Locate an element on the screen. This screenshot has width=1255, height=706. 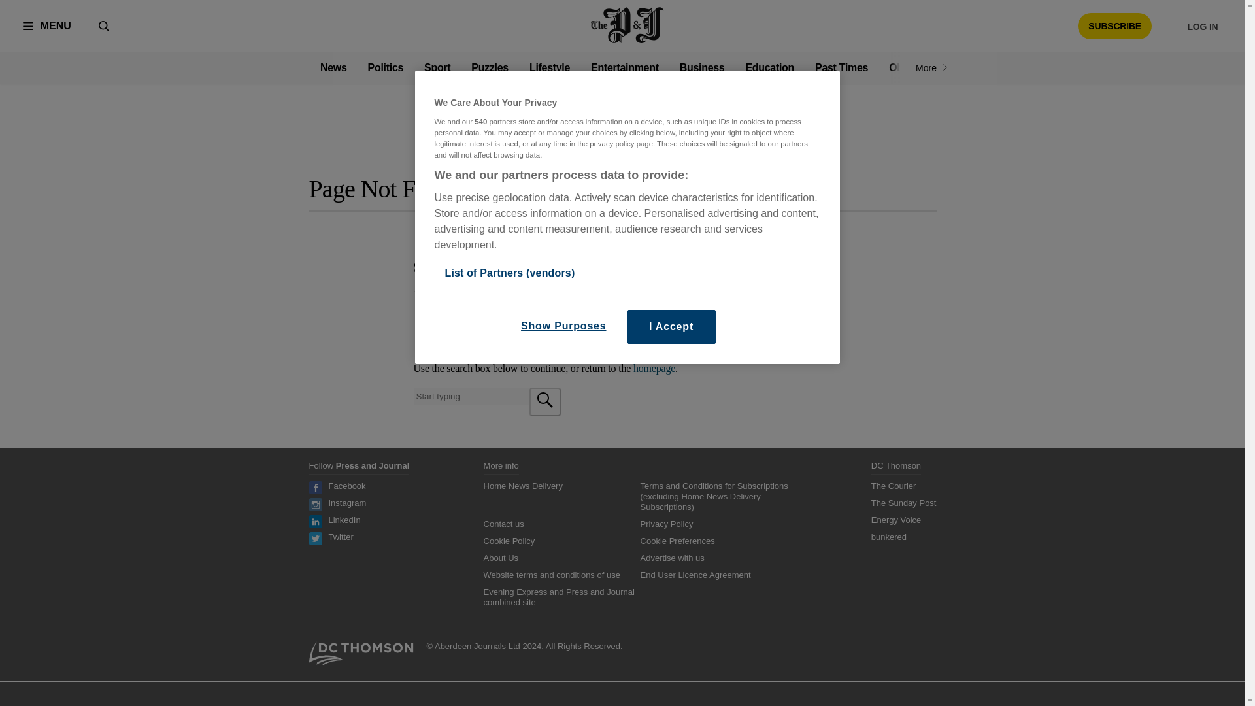
Instagram is located at coordinates (346, 503).